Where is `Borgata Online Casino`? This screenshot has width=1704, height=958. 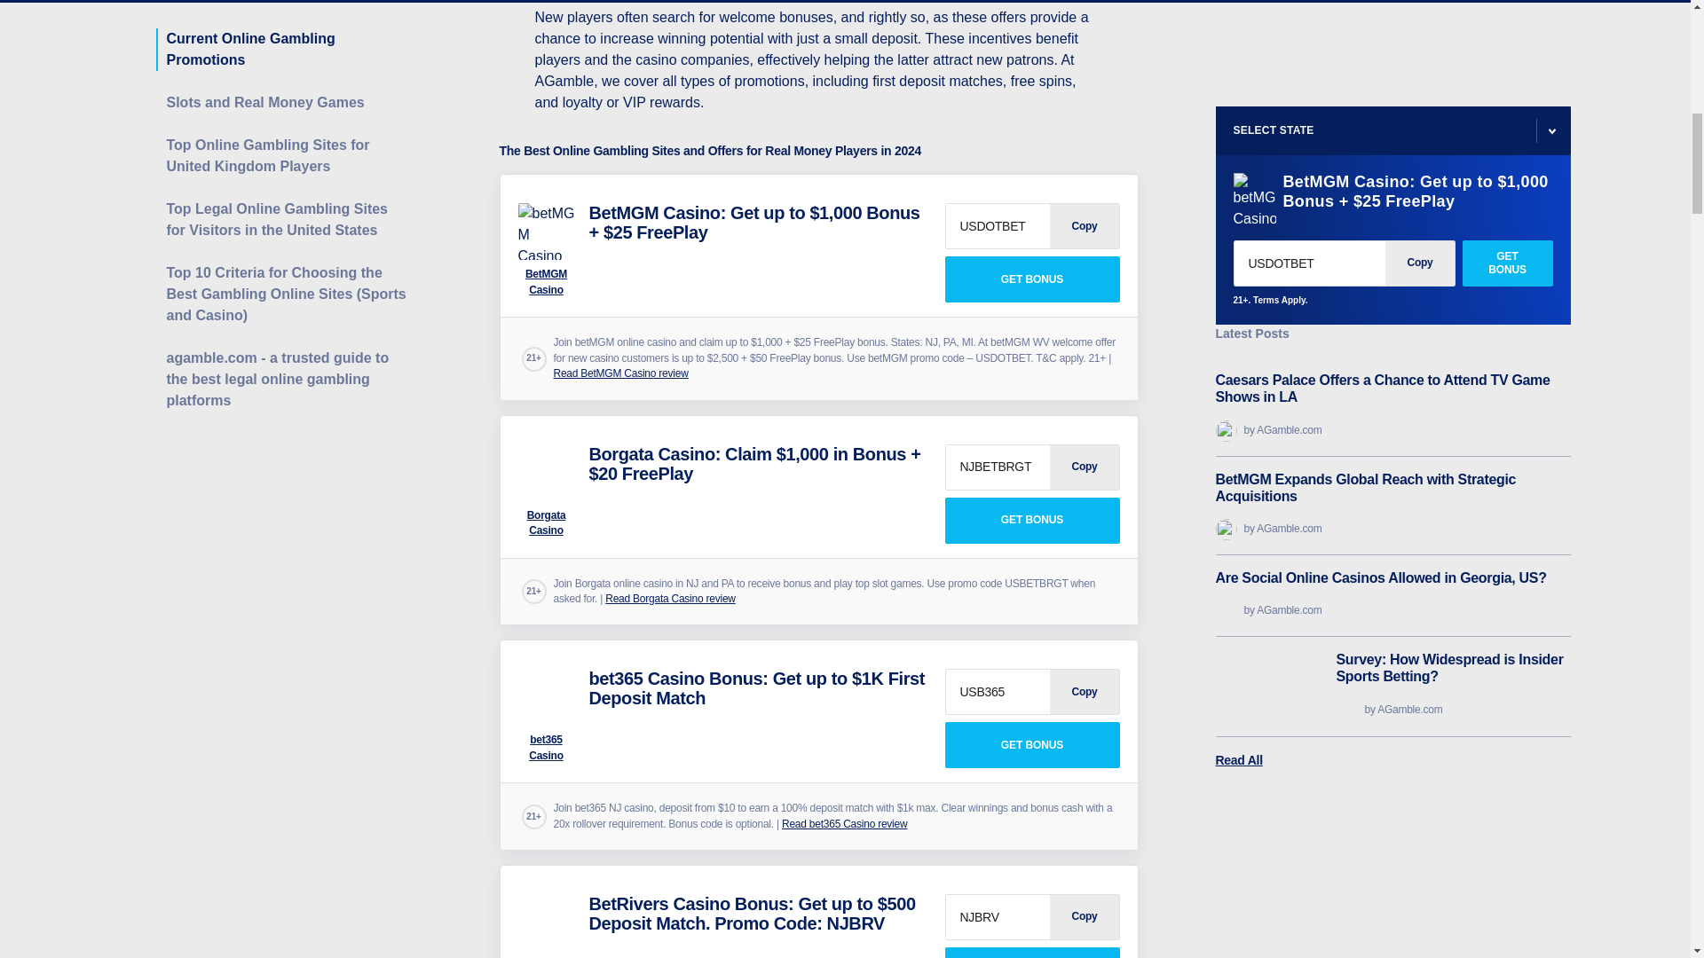
Borgata Online Casino is located at coordinates (1031, 520).